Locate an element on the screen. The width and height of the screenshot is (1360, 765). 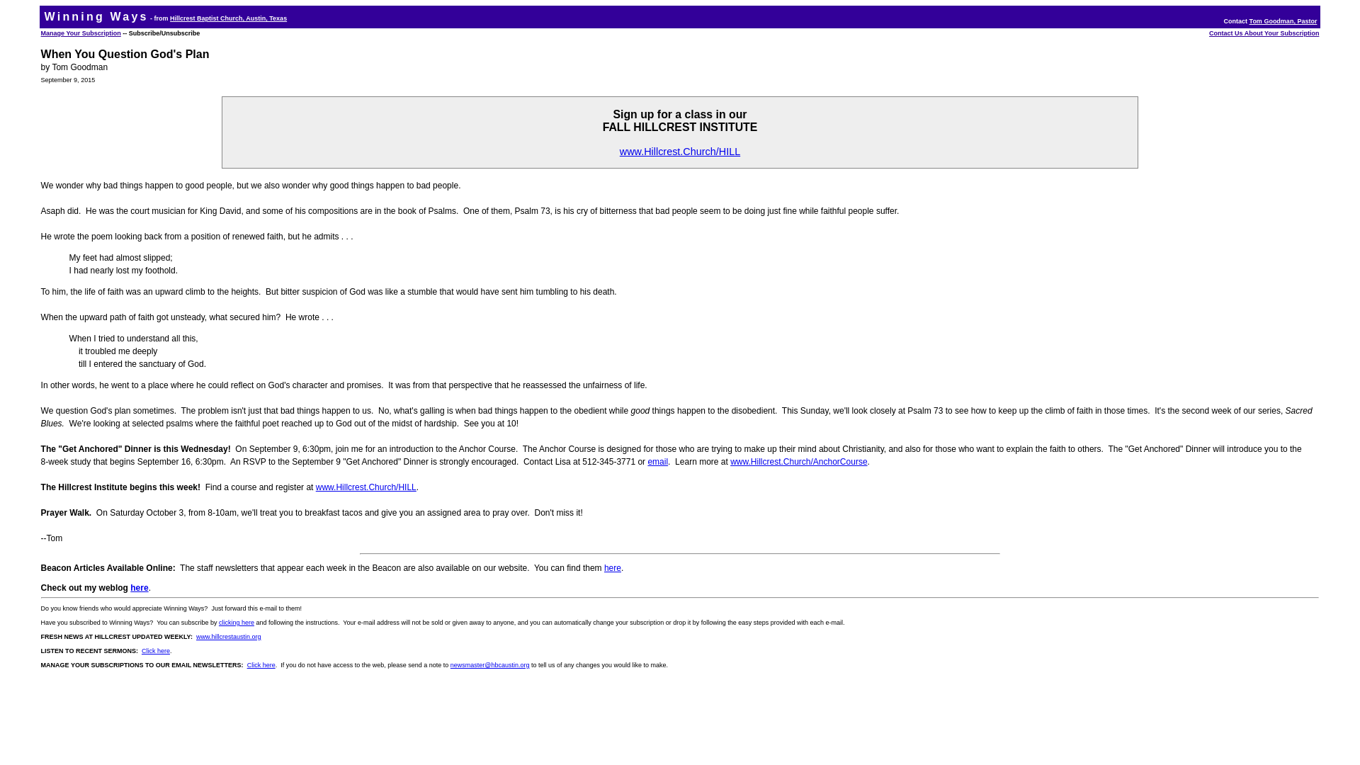
here is located at coordinates (139, 588).